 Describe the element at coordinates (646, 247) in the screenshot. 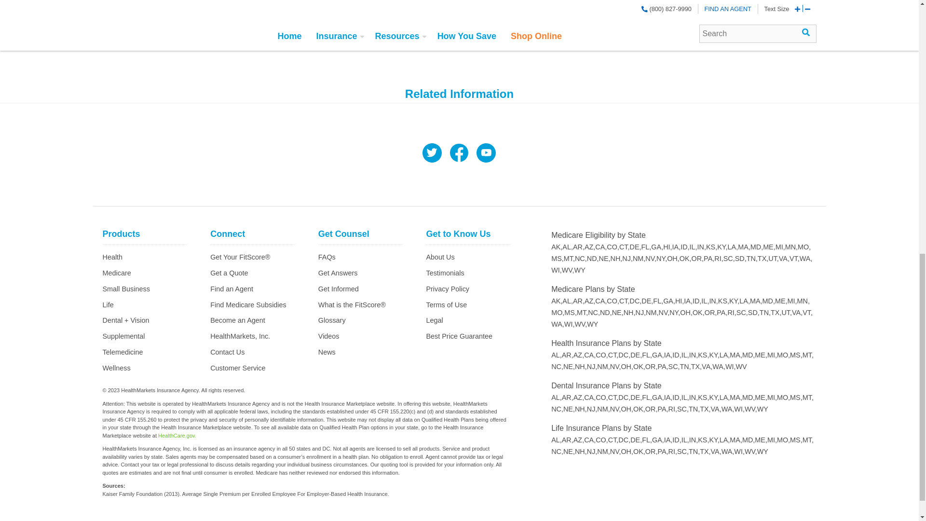

I see `Medicare Eligibility in Florida` at that location.